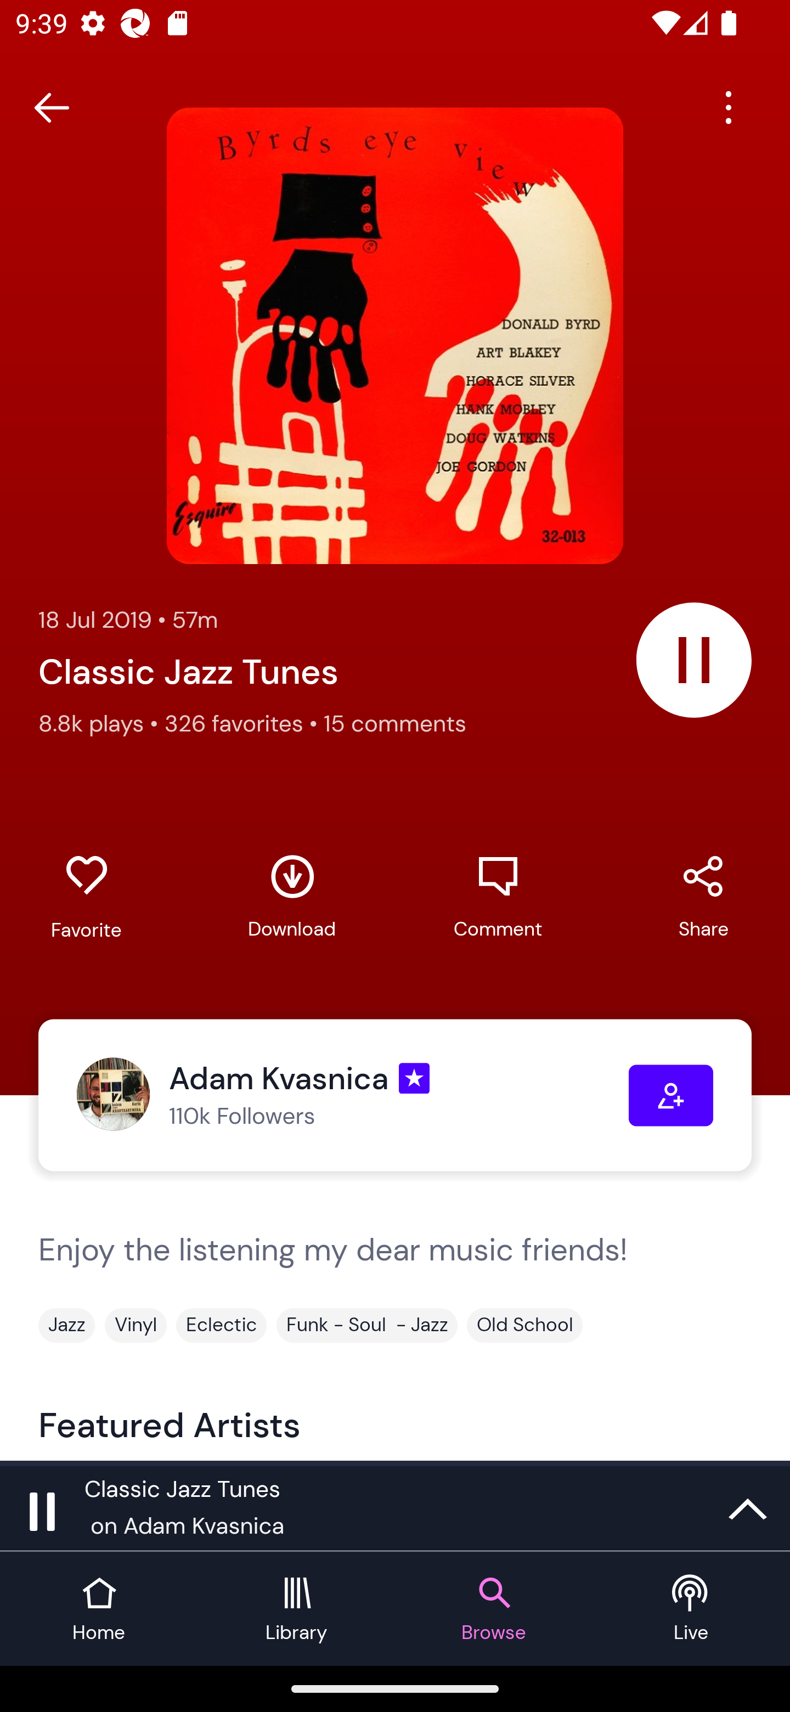 The width and height of the screenshot is (790, 1712). I want to click on Jazz, so click(66, 1325).